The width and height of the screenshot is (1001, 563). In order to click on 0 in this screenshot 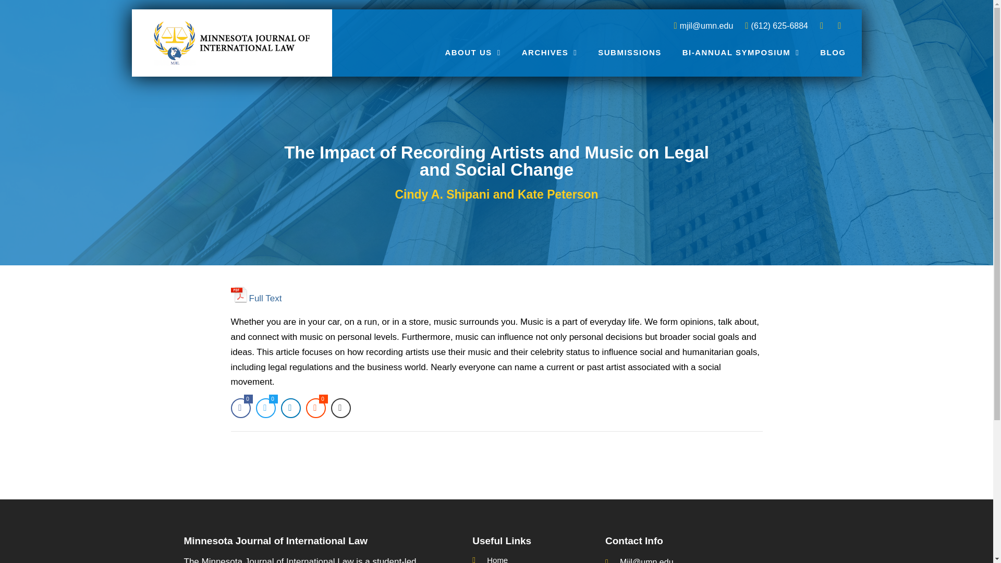, I will do `click(240, 408)`.